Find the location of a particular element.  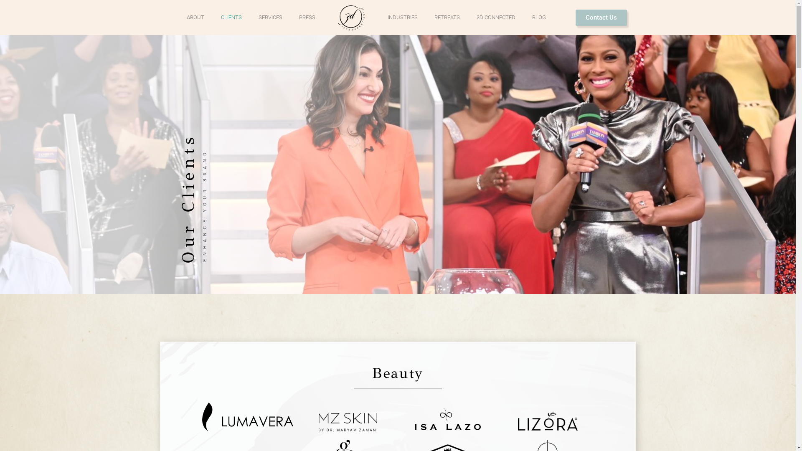

RETREATS is located at coordinates (447, 18).